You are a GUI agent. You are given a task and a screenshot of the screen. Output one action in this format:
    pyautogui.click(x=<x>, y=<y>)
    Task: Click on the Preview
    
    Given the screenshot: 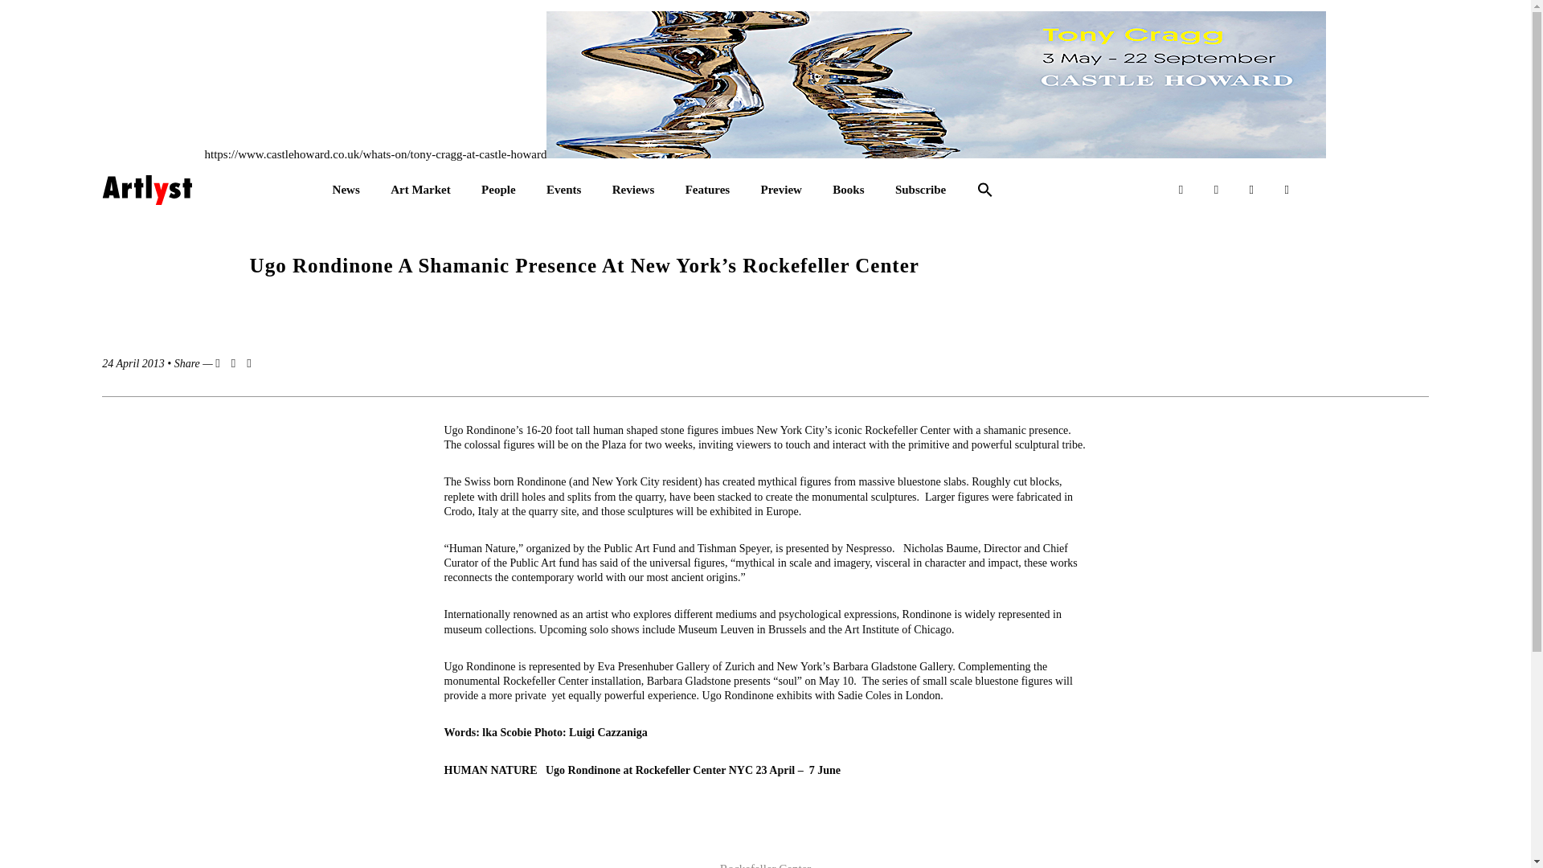 What is the action you would take?
    pyautogui.click(x=781, y=190)
    